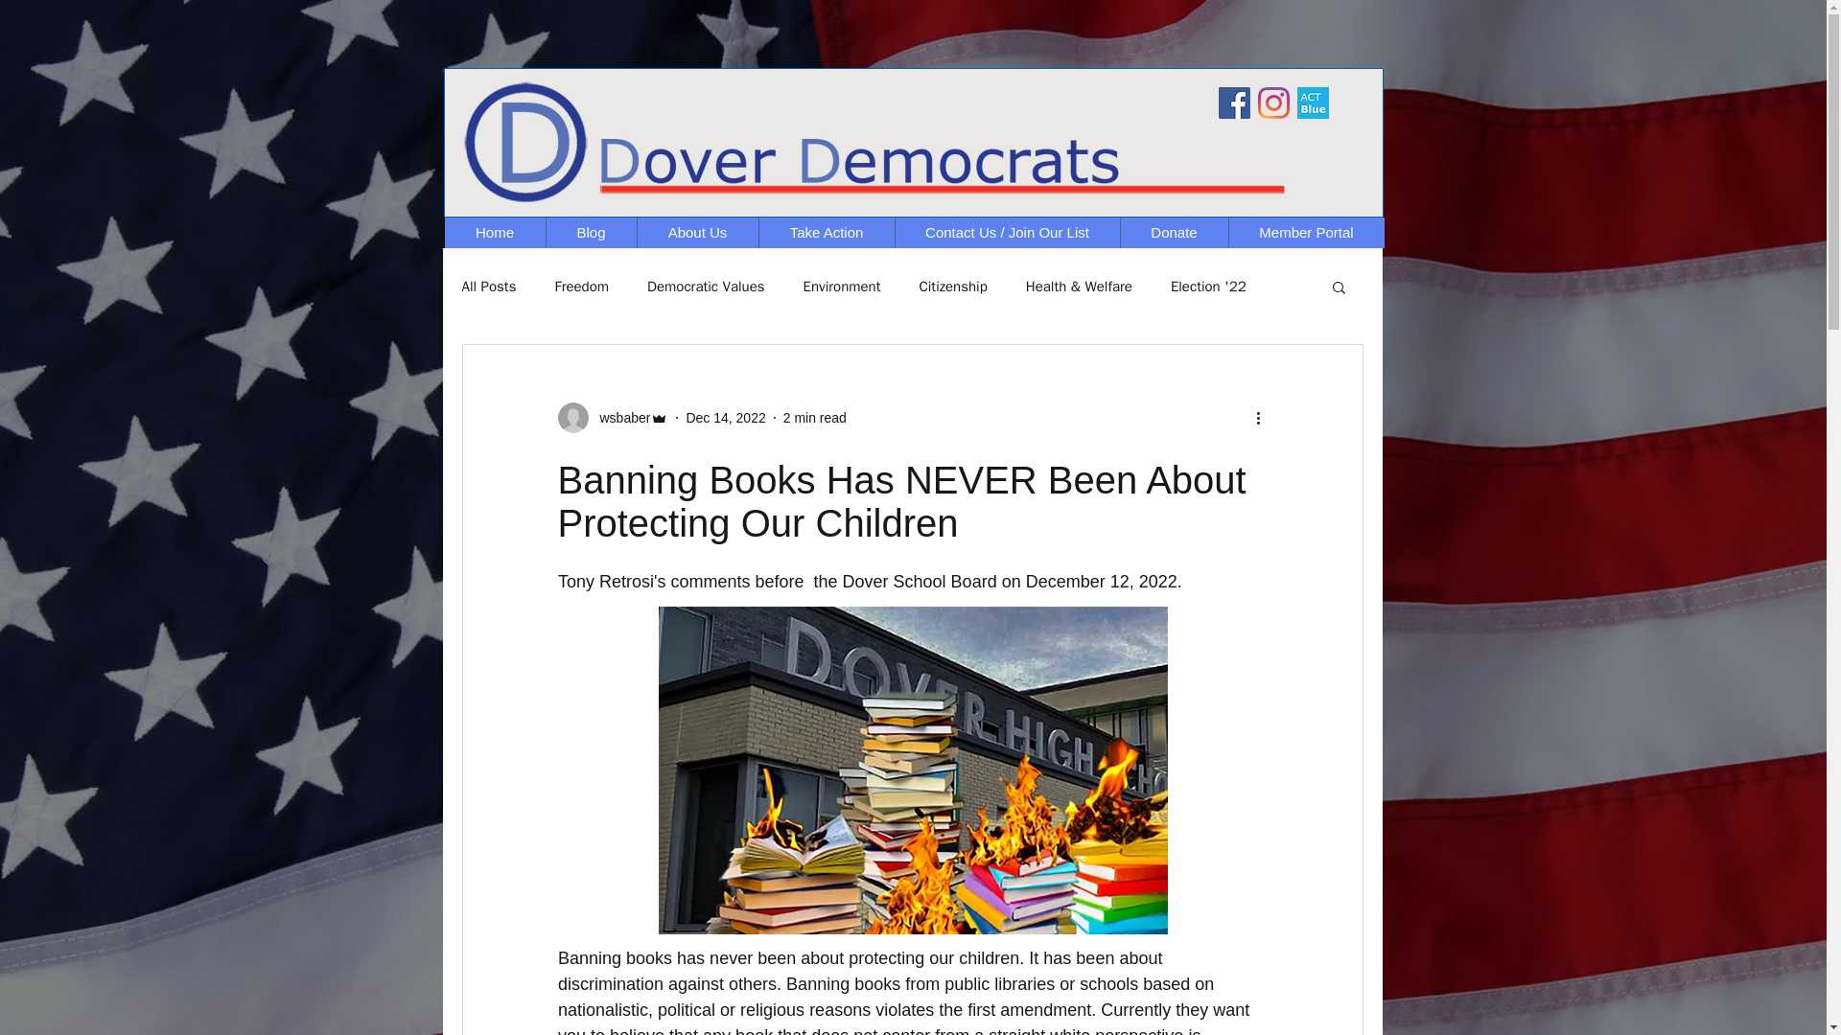 Image resolution: width=1841 pixels, height=1035 pixels. What do you see at coordinates (1306, 232) in the screenshot?
I see `Member Portal` at bounding box center [1306, 232].